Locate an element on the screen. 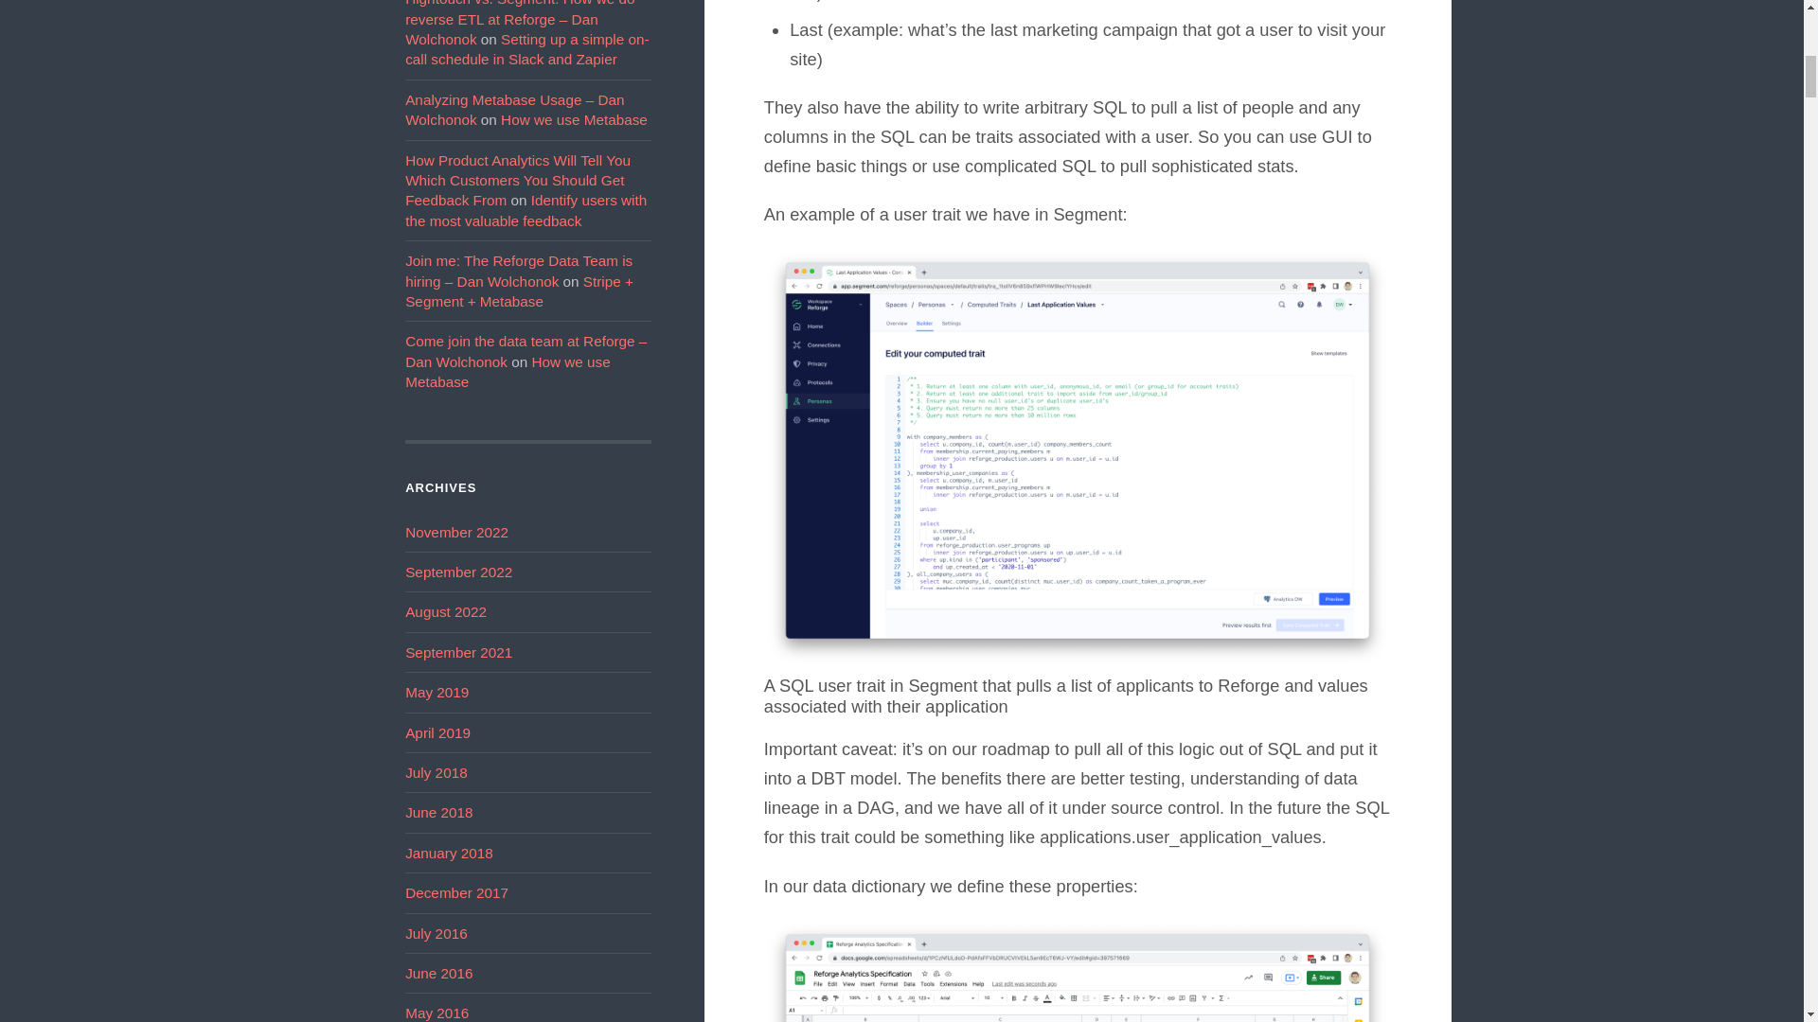 The height and width of the screenshot is (1022, 1818). June 2018 is located at coordinates (439, 812).